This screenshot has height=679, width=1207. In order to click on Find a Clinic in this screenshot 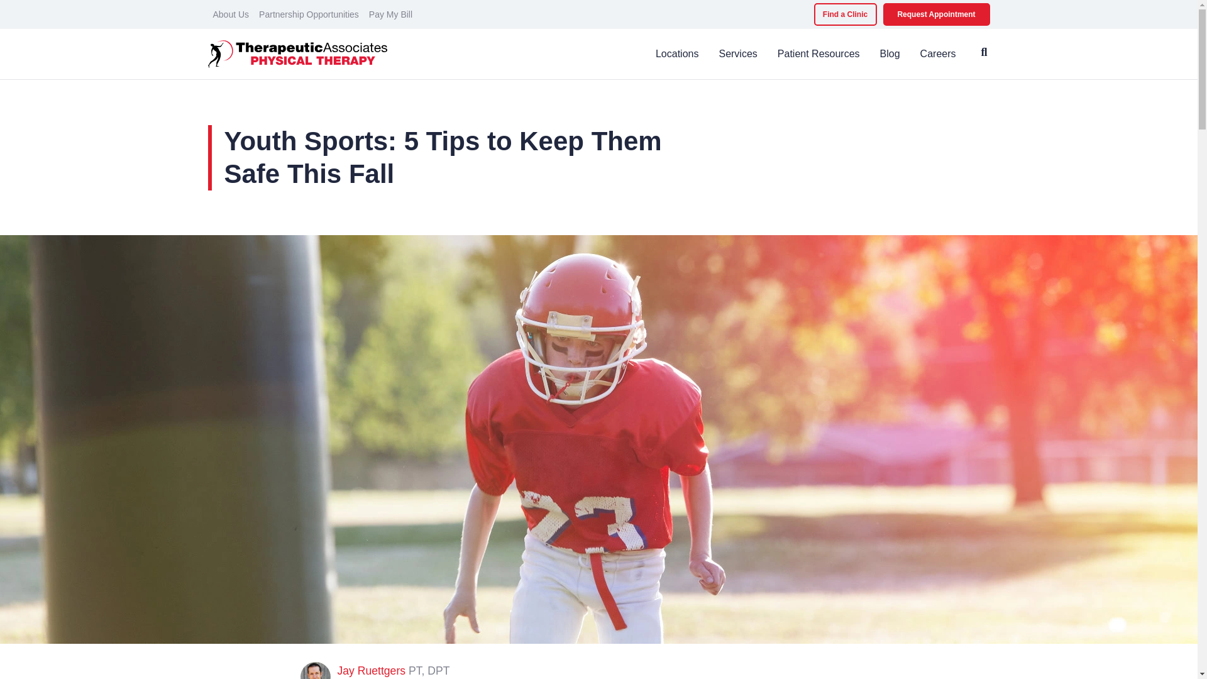, I will do `click(845, 14)`.